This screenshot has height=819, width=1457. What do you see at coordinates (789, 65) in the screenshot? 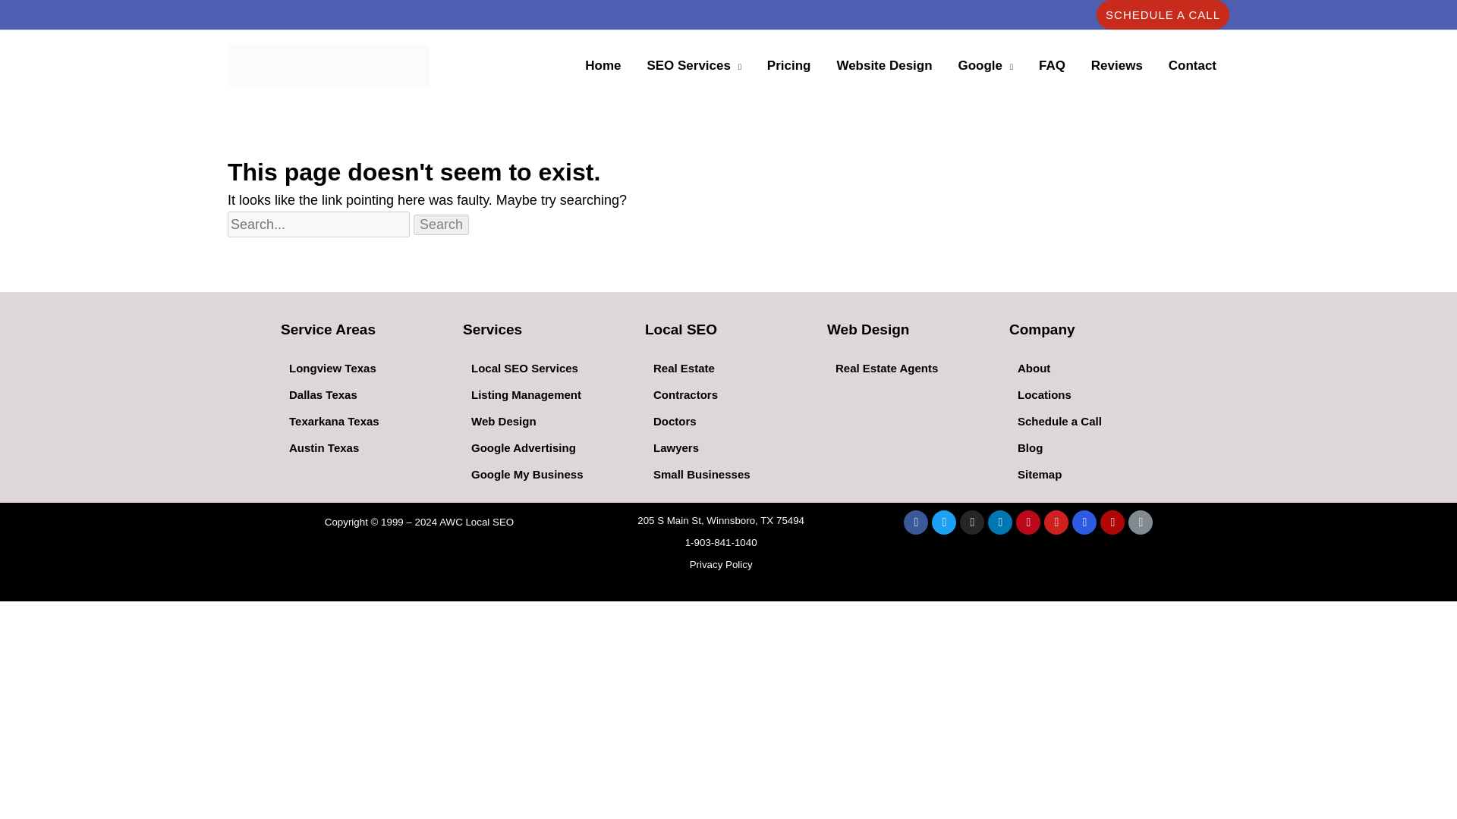
I see `Local SEO Service Price List` at bounding box center [789, 65].